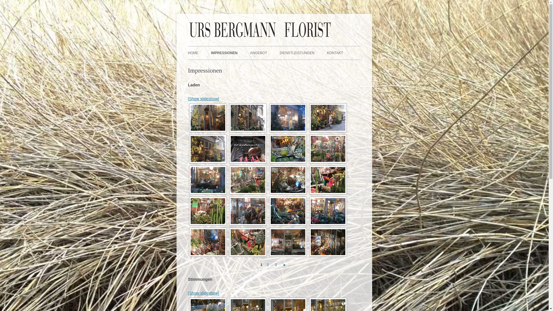 The image size is (553, 311). What do you see at coordinates (248, 180) in the screenshot?
I see `040` at bounding box center [248, 180].